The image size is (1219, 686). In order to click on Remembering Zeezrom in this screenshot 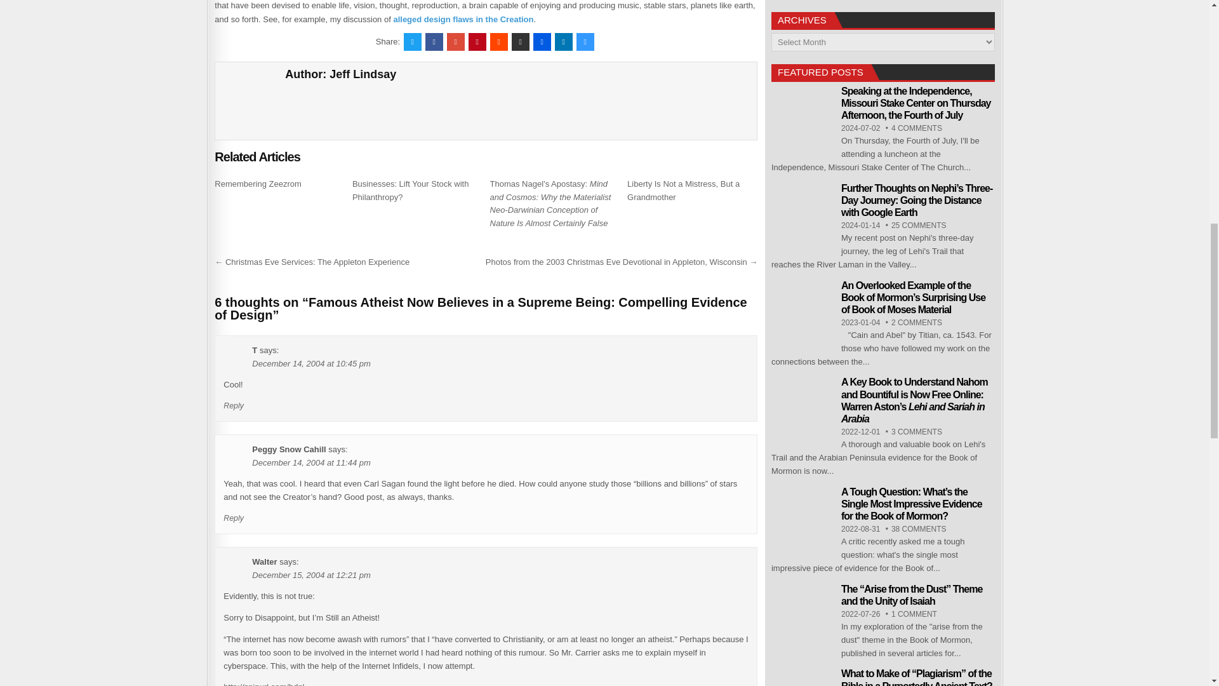, I will do `click(258, 184)`.